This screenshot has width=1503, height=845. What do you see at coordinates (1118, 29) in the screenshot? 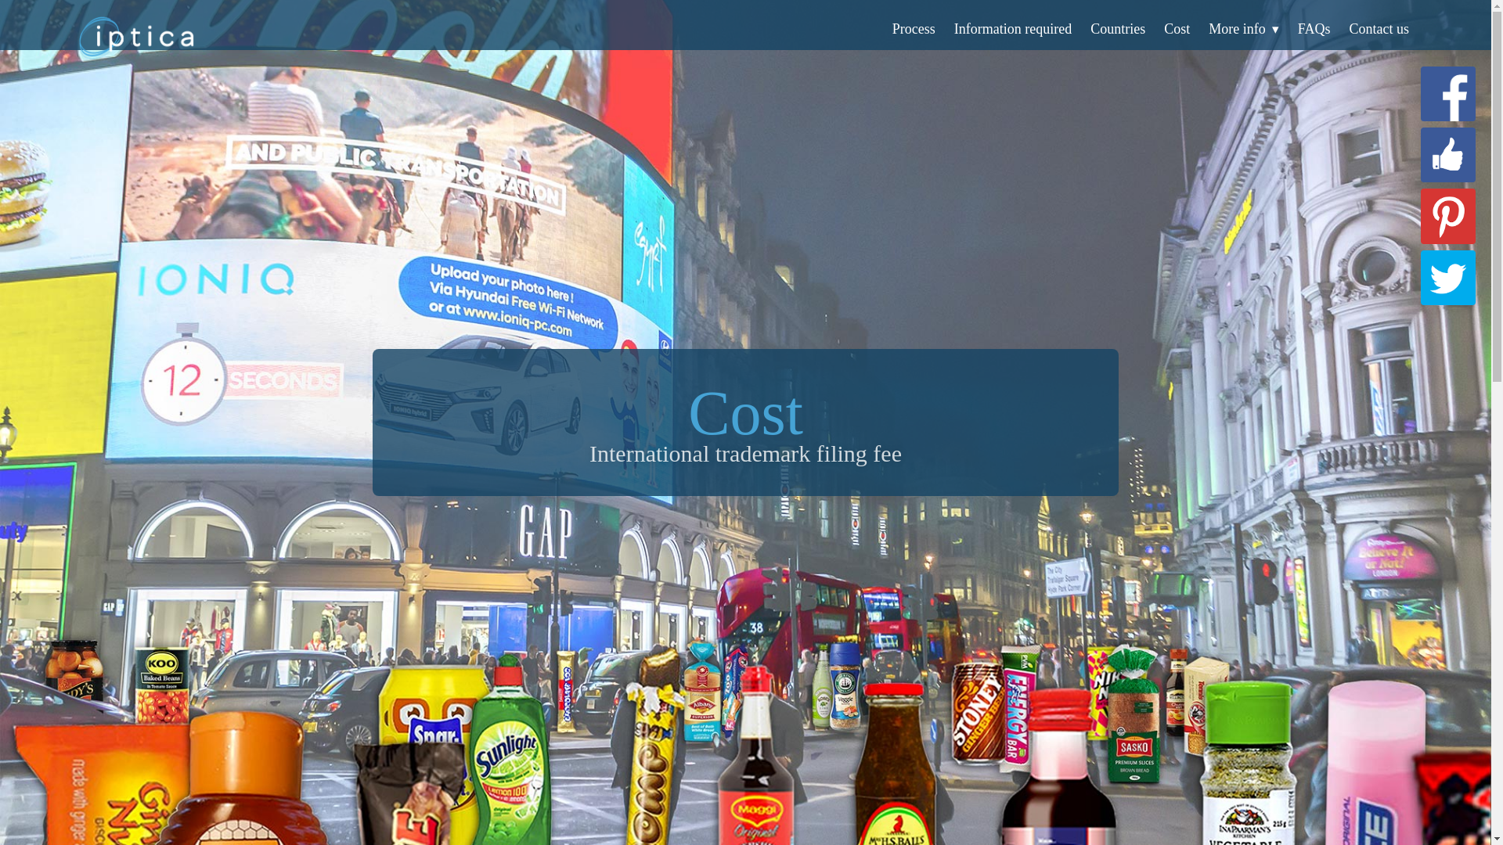
I see `Countries` at bounding box center [1118, 29].